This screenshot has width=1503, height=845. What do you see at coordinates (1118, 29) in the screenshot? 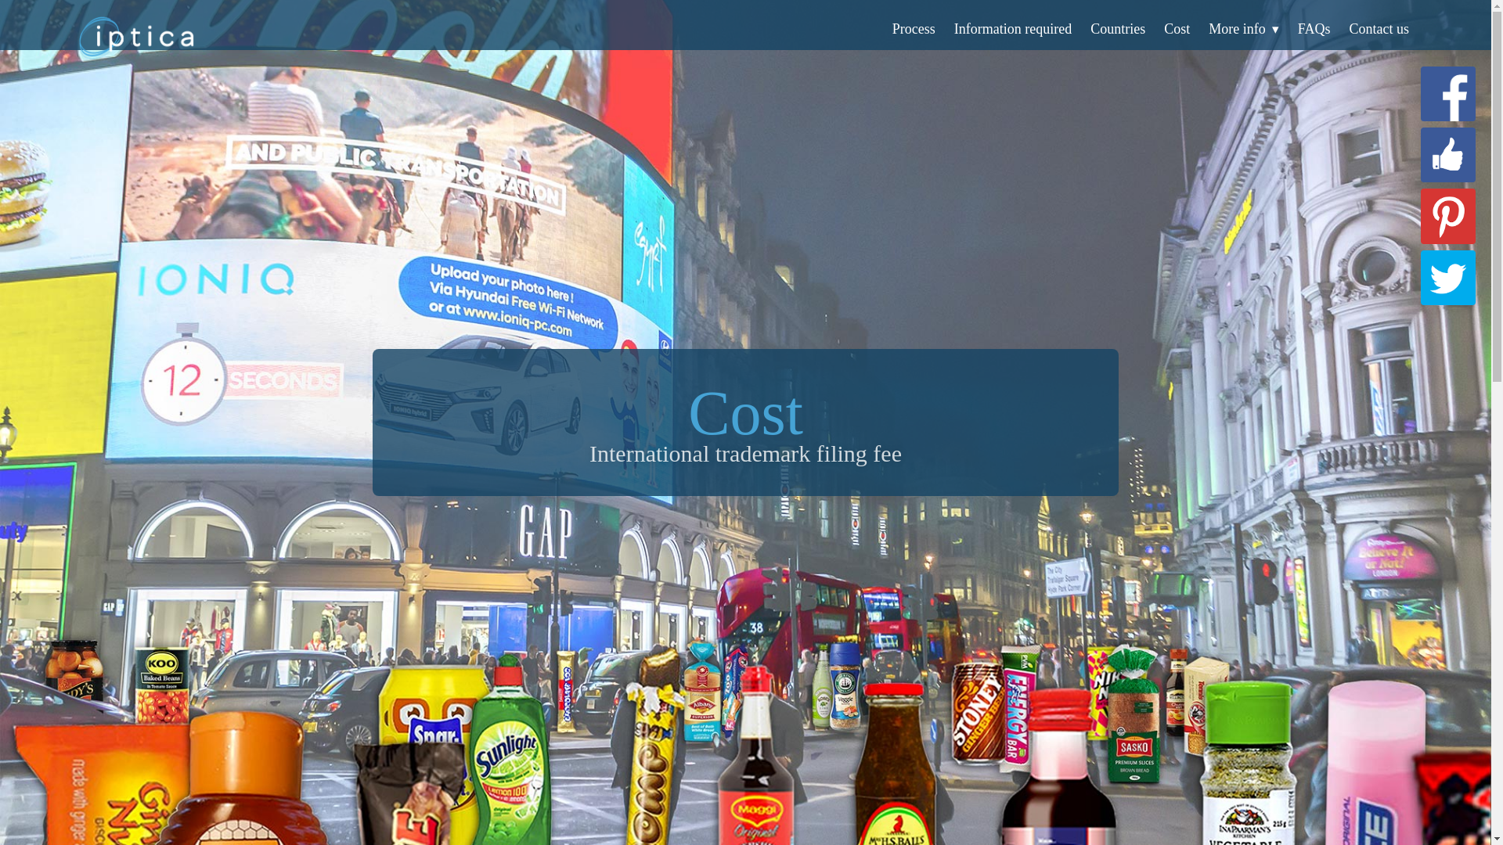
I see `Countries` at bounding box center [1118, 29].